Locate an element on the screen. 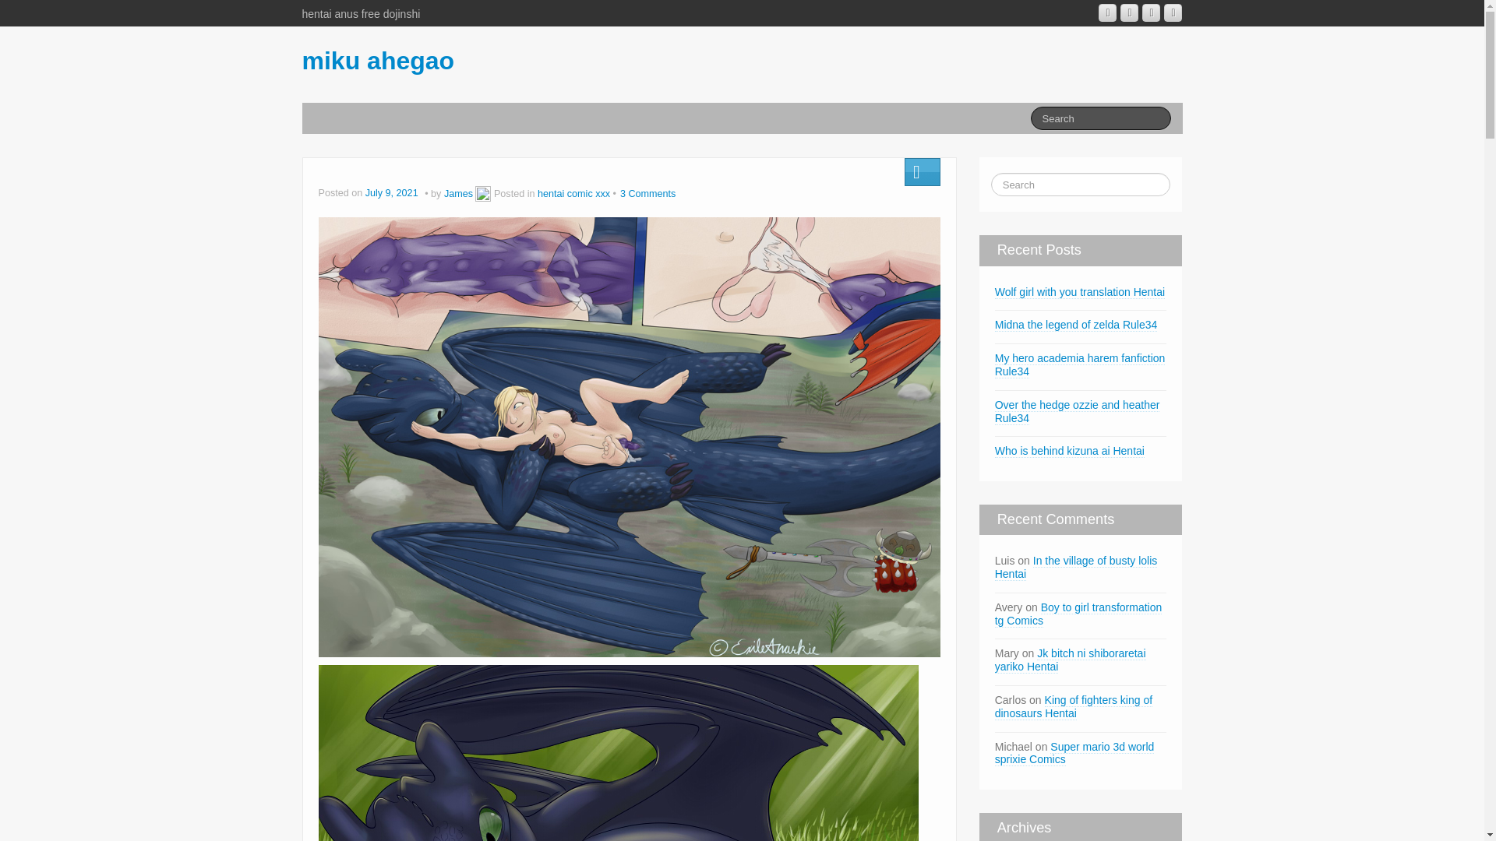 This screenshot has height=841, width=1496. hentai comic xxx is located at coordinates (573, 193).